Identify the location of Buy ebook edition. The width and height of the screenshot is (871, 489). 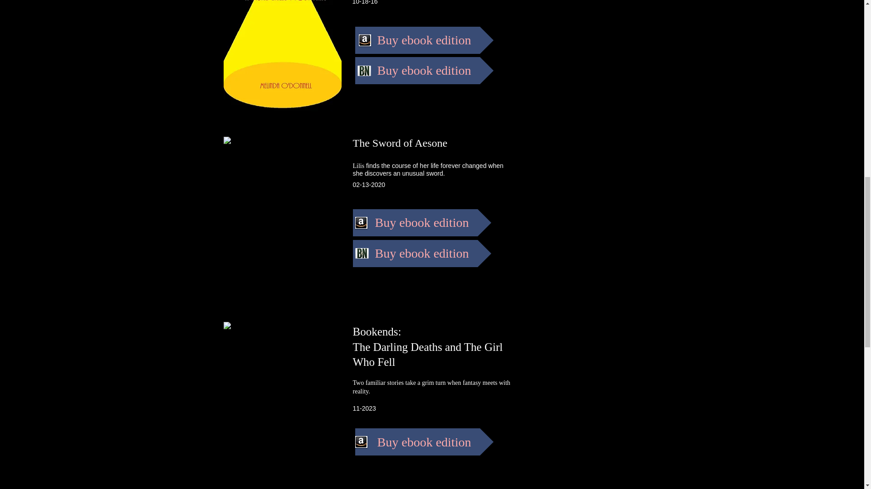
(422, 223).